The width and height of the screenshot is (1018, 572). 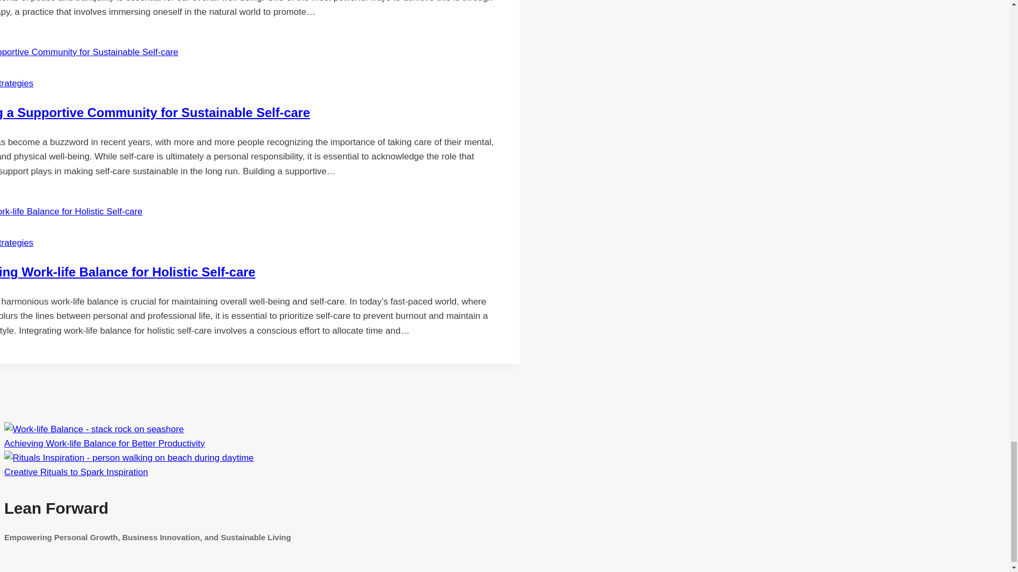 What do you see at coordinates (127, 272) in the screenshot?
I see `Integrating Work-life Balance for Holistic Self-care` at bounding box center [127, 272].